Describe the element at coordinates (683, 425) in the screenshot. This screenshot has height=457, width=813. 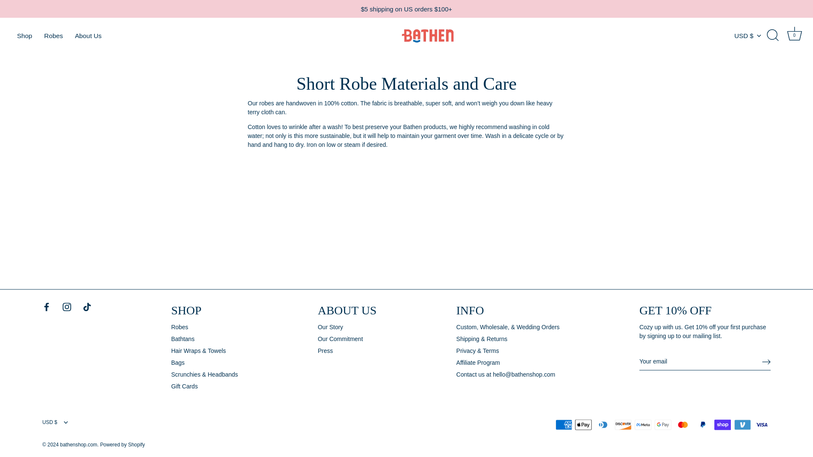
I see `Mastercard` at that location.